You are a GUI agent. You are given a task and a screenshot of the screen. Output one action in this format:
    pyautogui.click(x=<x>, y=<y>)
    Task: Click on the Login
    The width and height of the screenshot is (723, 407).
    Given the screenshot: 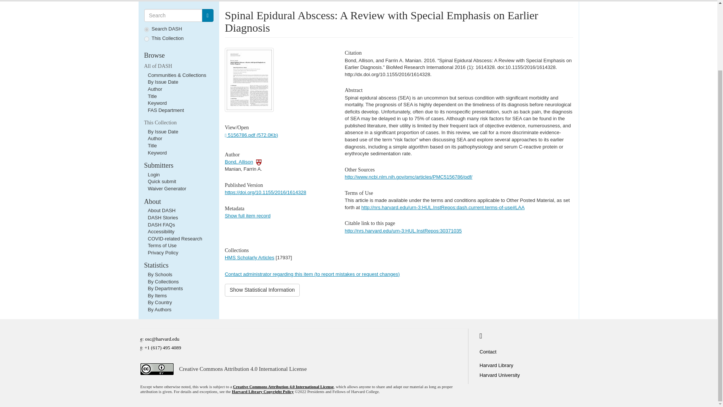 What is the action you would take?
    pyautogui.click(x=154, y=174)
    